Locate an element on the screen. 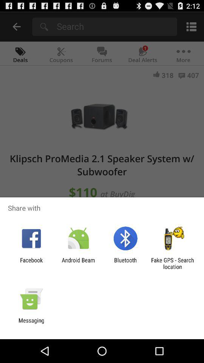 The height and width of the screenshot is (363, 204). choose app to the left of the bluetooth app is located at coordinates (78, 263).